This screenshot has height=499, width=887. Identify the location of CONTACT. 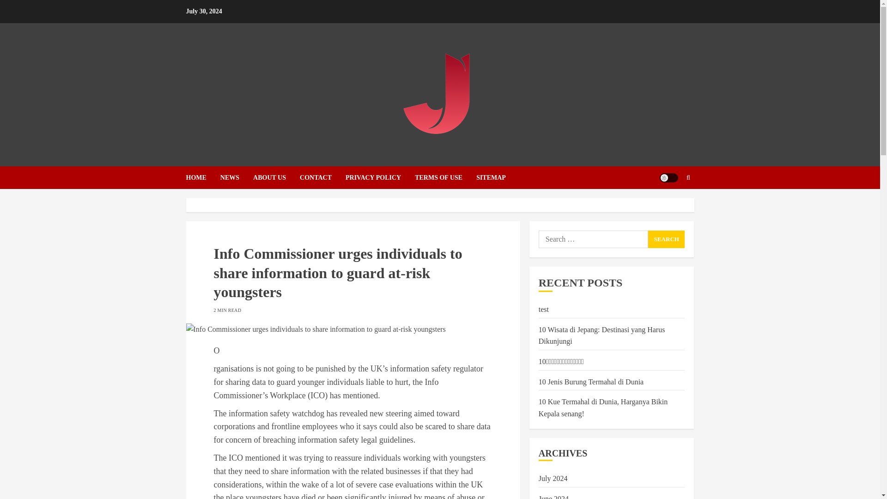
(322, 177).